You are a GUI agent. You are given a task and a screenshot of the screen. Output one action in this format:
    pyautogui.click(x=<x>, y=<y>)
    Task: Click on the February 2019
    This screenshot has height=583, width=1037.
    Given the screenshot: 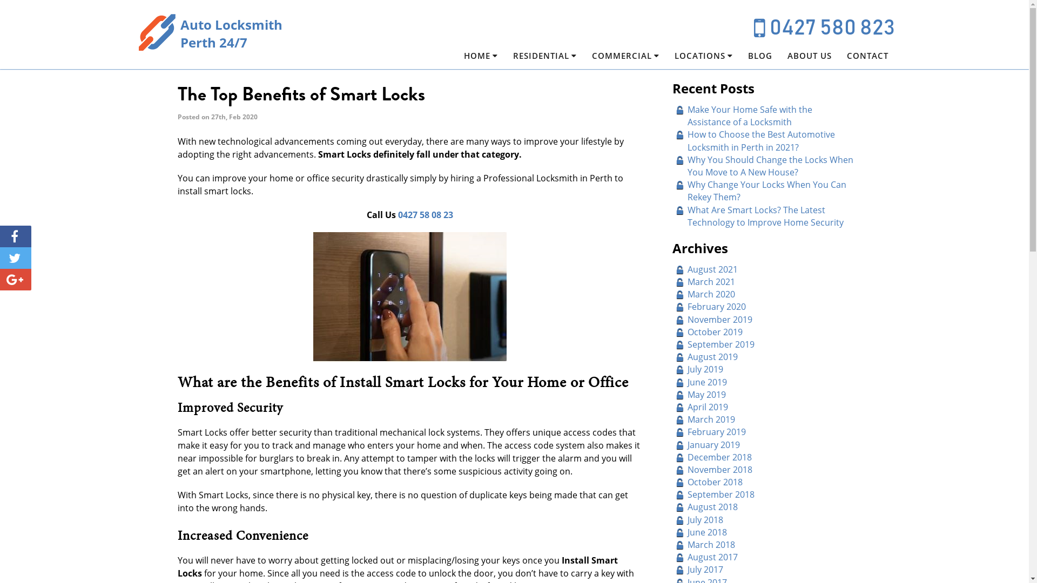 What is the action you would take?
    pyautogui.click(x=716, y=432)
    